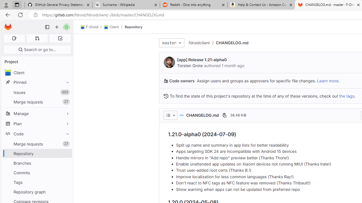  Describe the element at coordinates (166, 96) in the screenshot. I see `Class: s16 gl-mr-1 gl-align-text-bottom` at that location.